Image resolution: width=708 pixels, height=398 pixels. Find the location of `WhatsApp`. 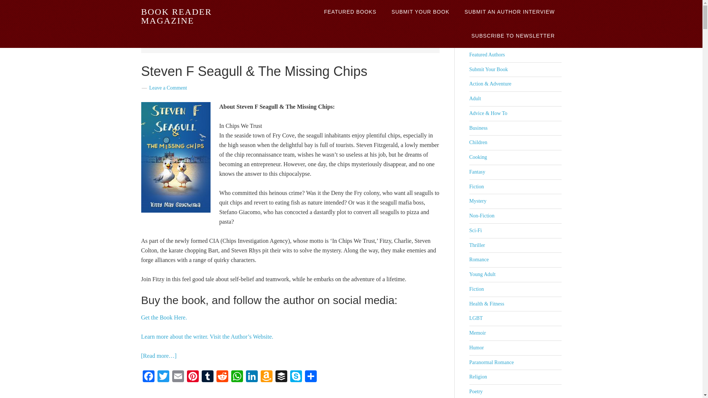

WhatsApp is located at coordinates (237, 377).